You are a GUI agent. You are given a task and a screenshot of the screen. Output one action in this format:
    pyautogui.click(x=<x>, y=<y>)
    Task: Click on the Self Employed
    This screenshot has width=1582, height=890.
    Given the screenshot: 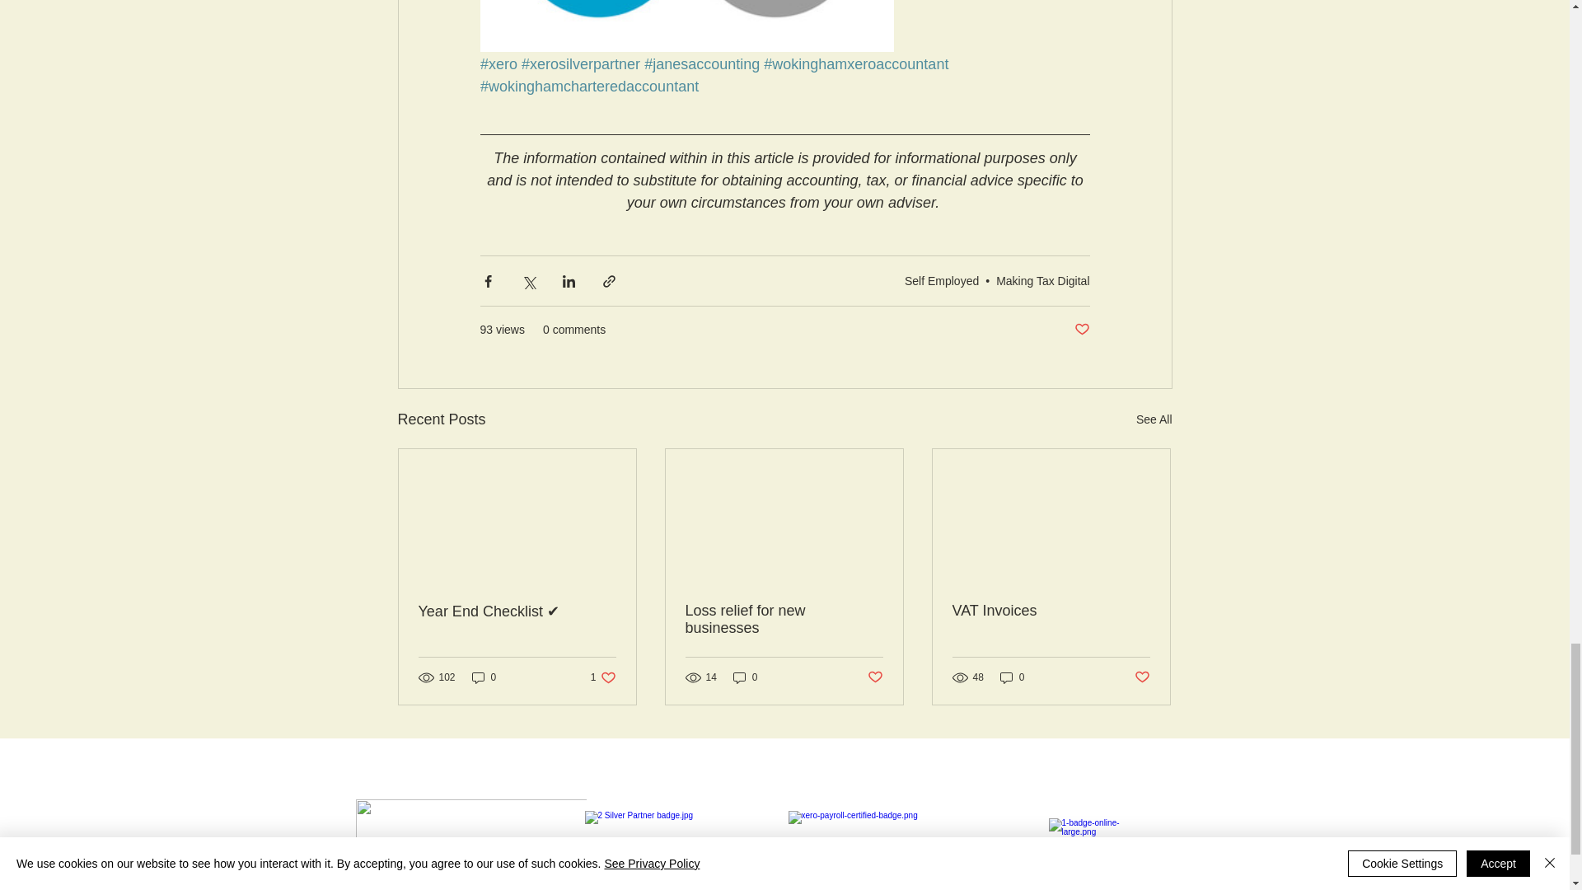 What is the action you would take?
    pyautogui.click(x=942, y=280)
    